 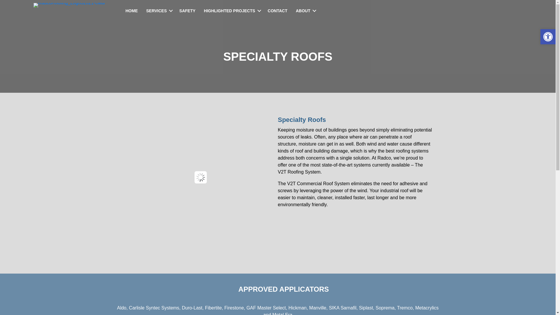 I want to click on SAFETY, so click(x=187, y=11).